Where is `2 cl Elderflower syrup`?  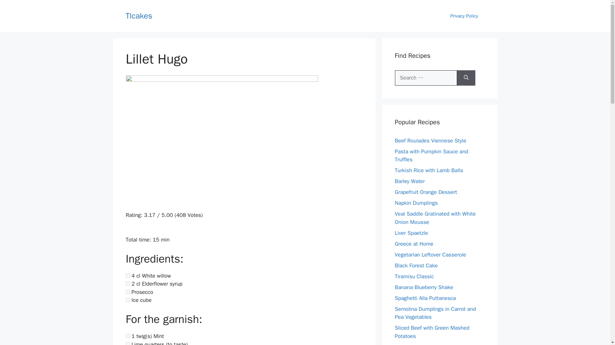 2 cl Elderflower syrup is located at coordinates (127, 284).